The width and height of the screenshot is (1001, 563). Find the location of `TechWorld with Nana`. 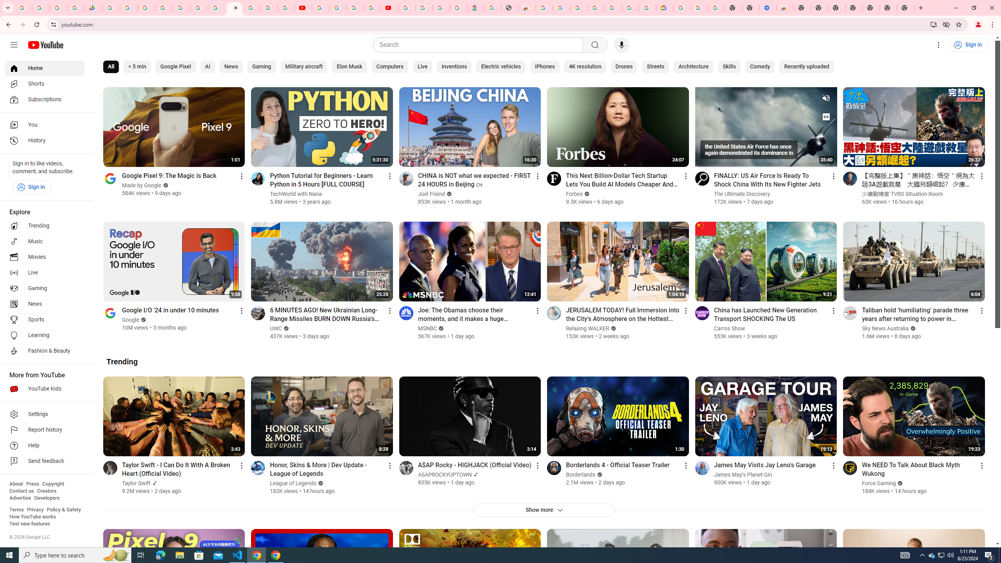

TechWorld with Nana is located at coordinates (296, 194).